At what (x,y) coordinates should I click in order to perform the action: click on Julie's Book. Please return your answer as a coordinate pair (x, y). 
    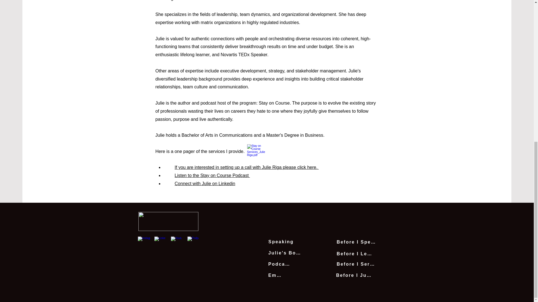
    Looking at the image, I should click on (285, 253).